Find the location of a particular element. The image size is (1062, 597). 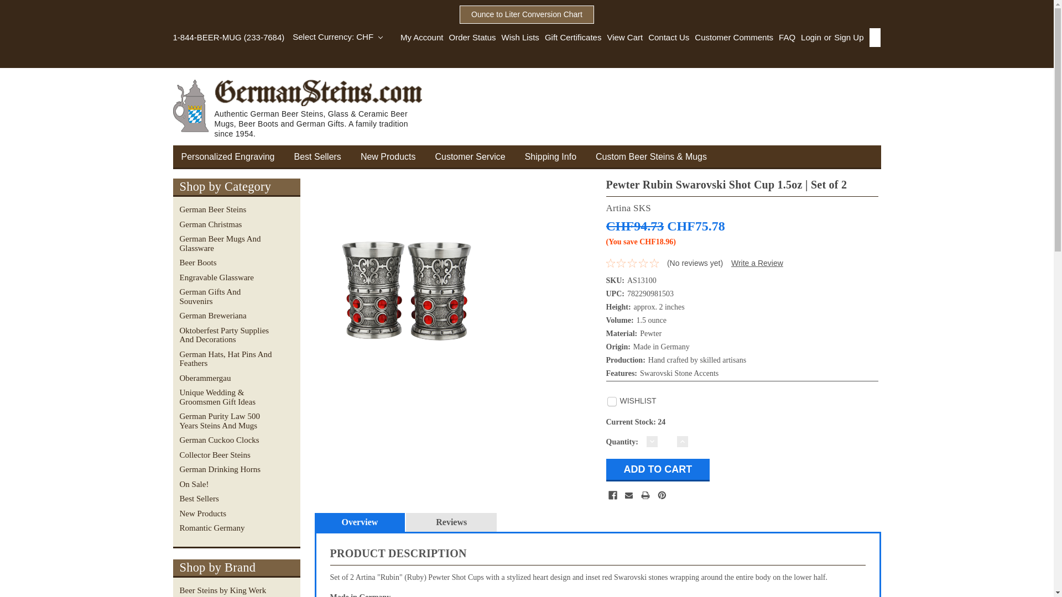

Customer Comments is located at coordinates (731, 38).